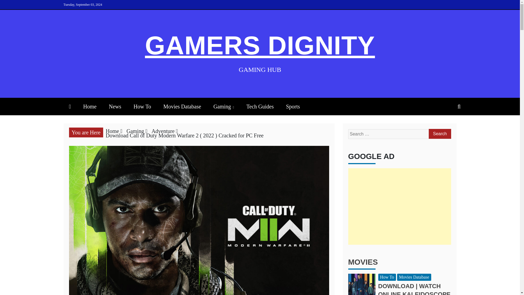 Image resolution: width=524 pixels, height=295 pixels. I want to click on GAMERS DIGNITY, so click(260, 45).